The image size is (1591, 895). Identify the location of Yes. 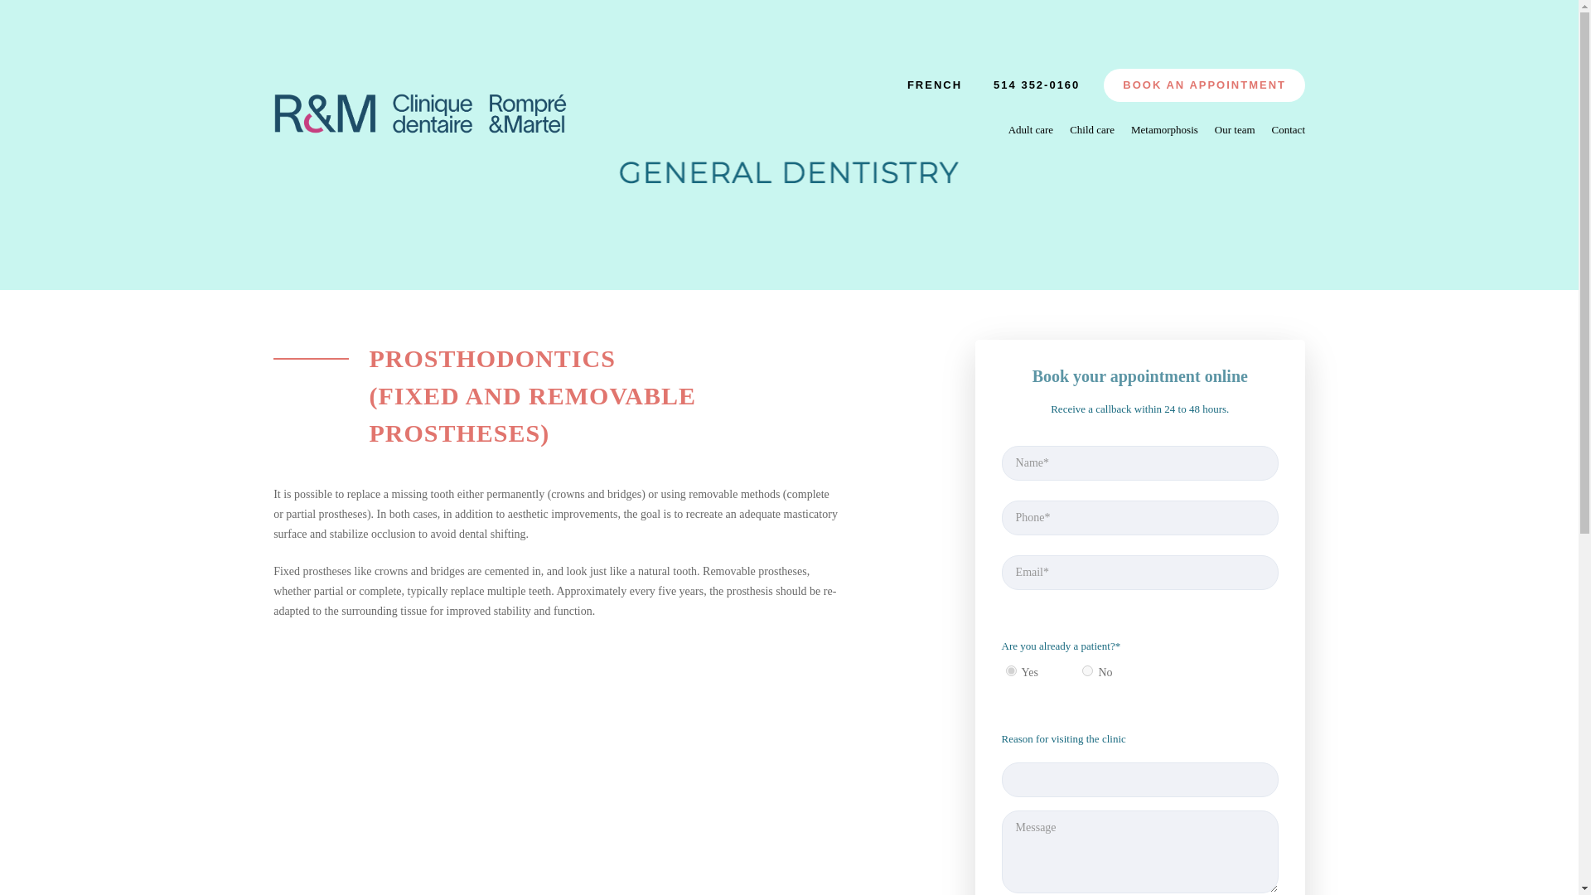
(1011, 671).